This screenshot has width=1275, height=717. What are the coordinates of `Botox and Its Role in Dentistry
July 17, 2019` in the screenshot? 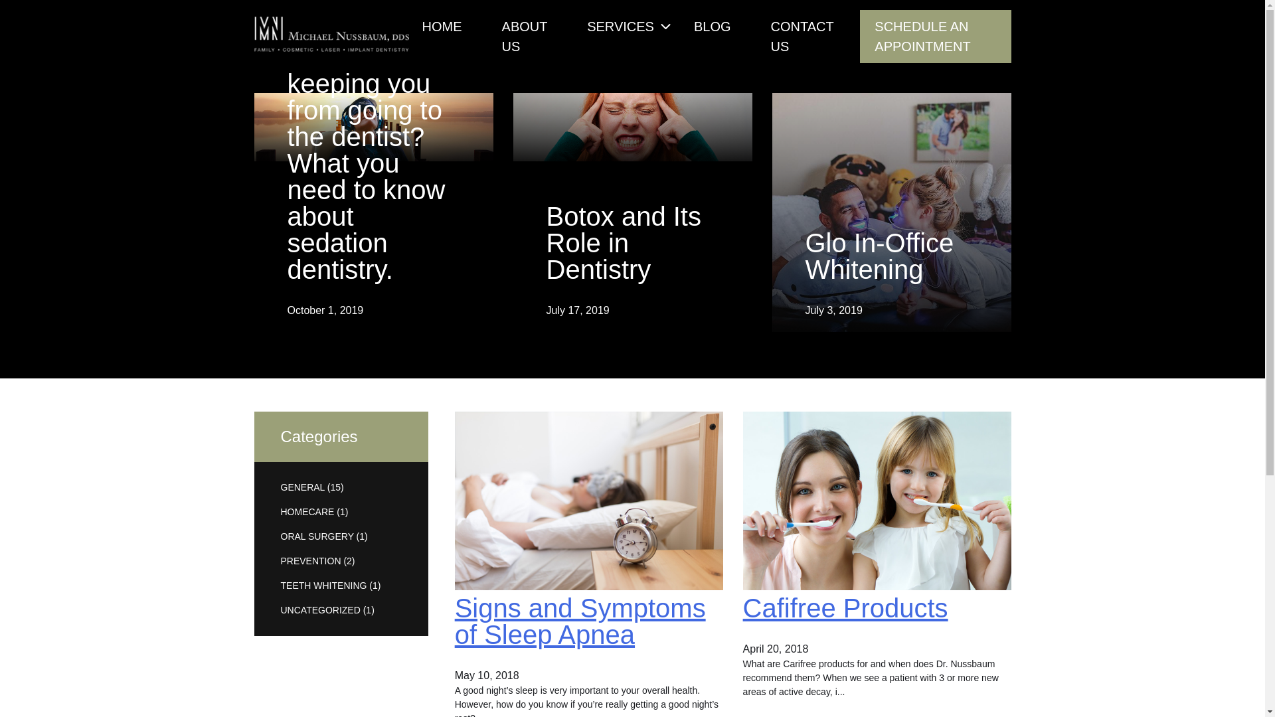 It's located at (632, 127).